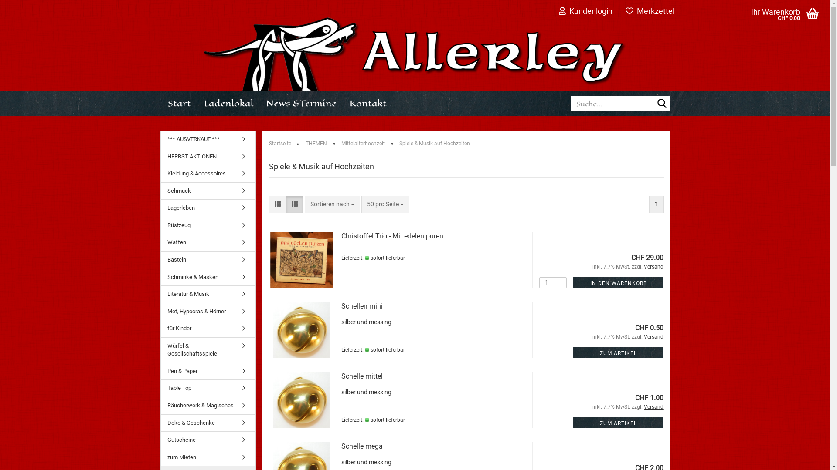 Image resolution: width=837 pixels, height=470 pixels. I want to click on  Merkzettel, so click(650, 11).